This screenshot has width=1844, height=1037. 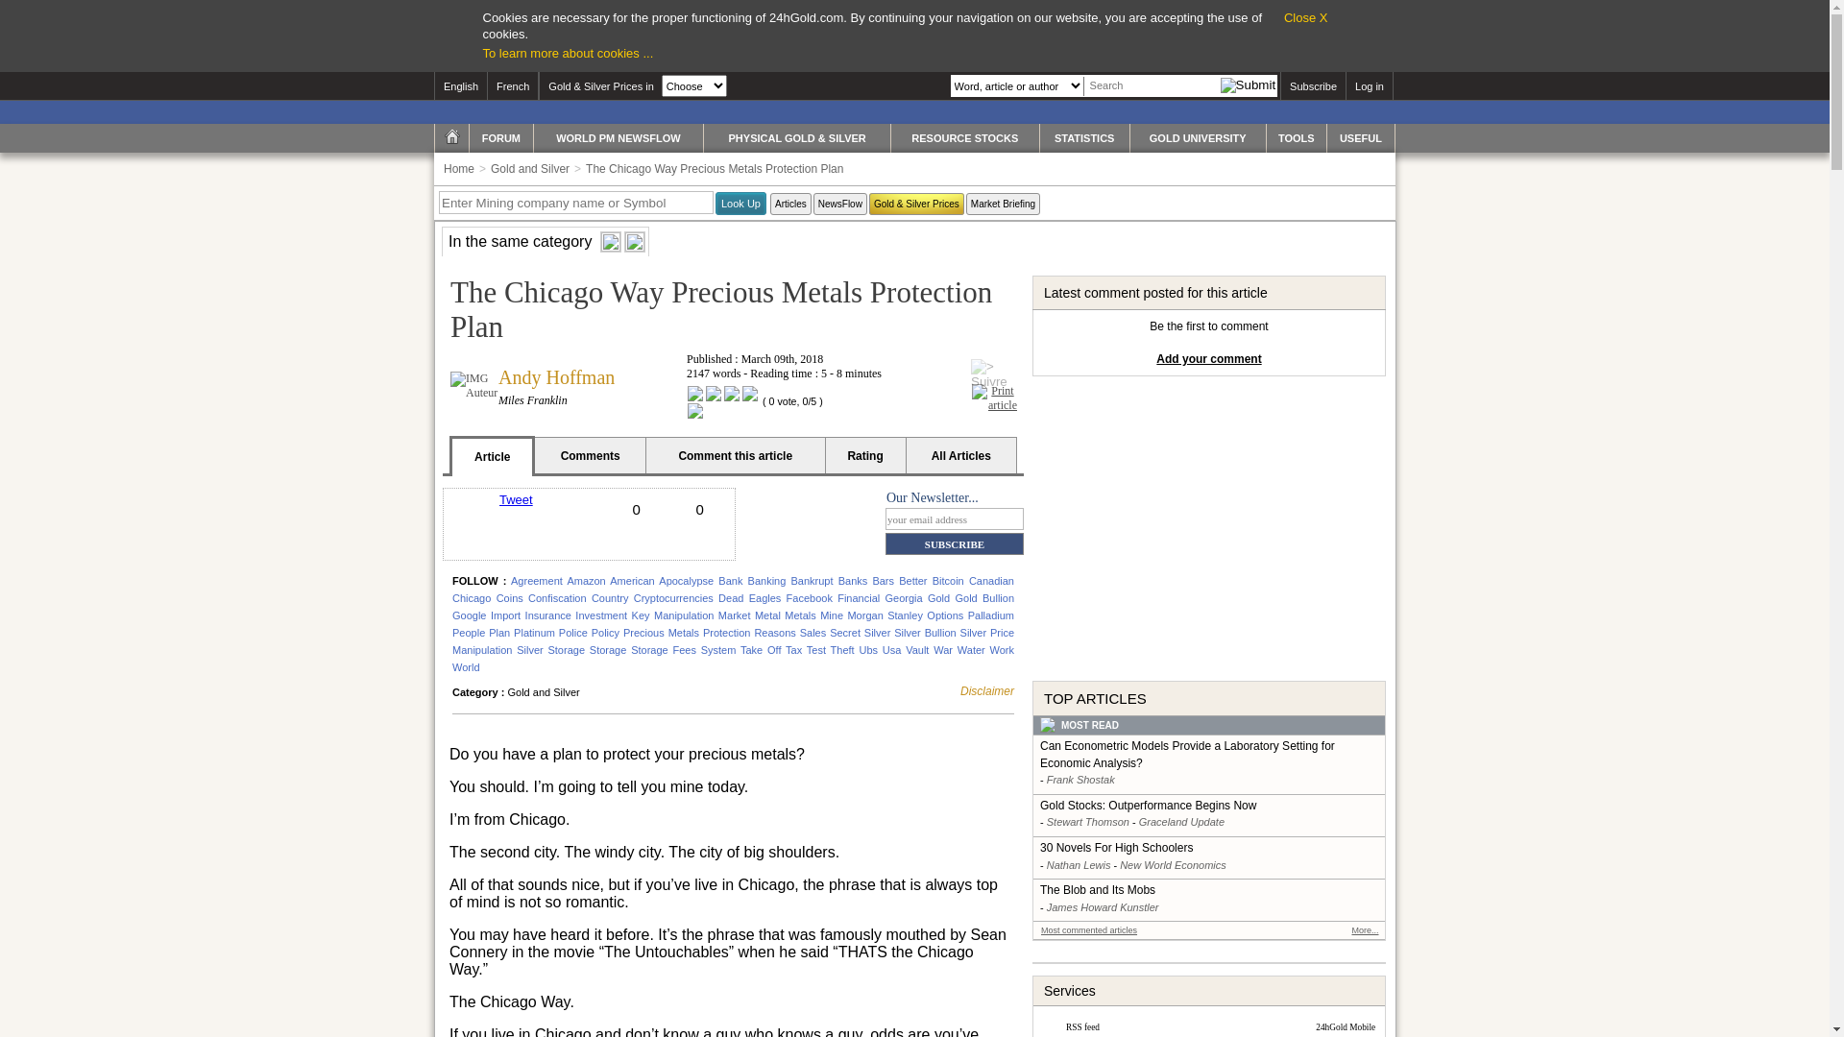 What do you see at coordinates (533, 400) in the screenshot?
I see `Miles Franklin` at bounding box center [533, 400].